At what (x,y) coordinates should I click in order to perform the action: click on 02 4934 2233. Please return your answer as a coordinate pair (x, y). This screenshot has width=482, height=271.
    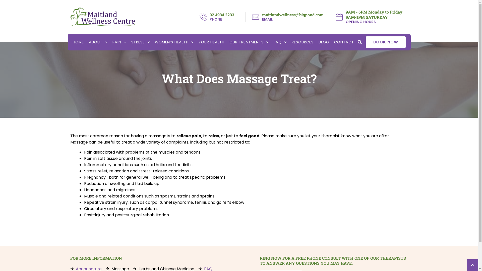
    Looking at the image, I should click on (222, 15).